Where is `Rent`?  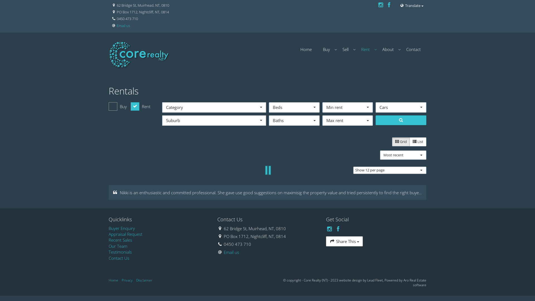
Rent is located at coordinates (140, 106).